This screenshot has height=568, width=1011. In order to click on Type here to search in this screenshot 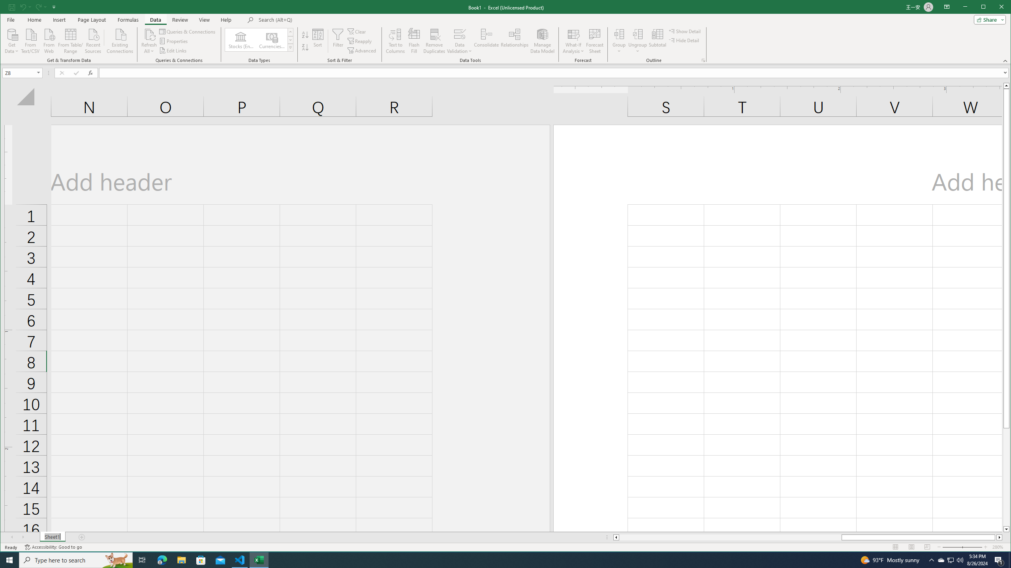, I will do `click(76, 560)`.